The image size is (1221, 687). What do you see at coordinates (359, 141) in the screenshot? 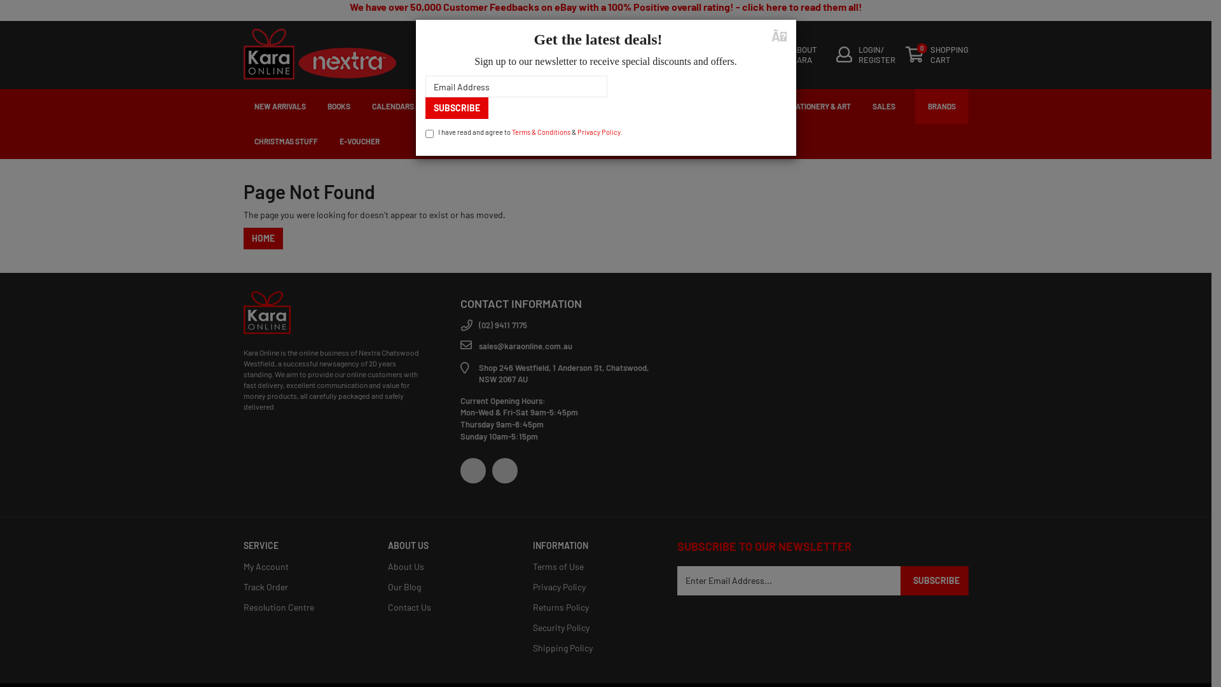
I see `E-VOUCHER` at bounding box center [359, 141].